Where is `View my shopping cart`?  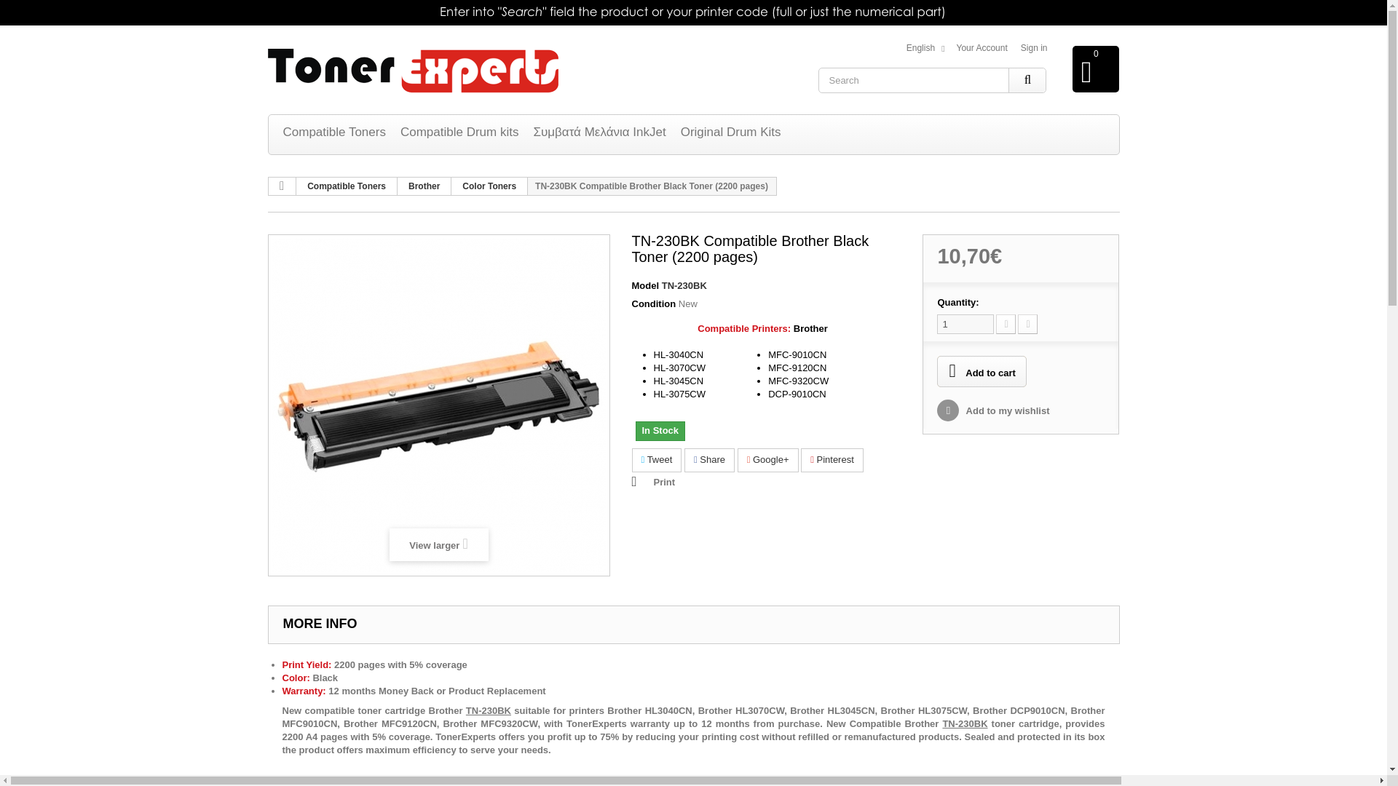 View my shopping cart is located at coordinates (1095, 68).